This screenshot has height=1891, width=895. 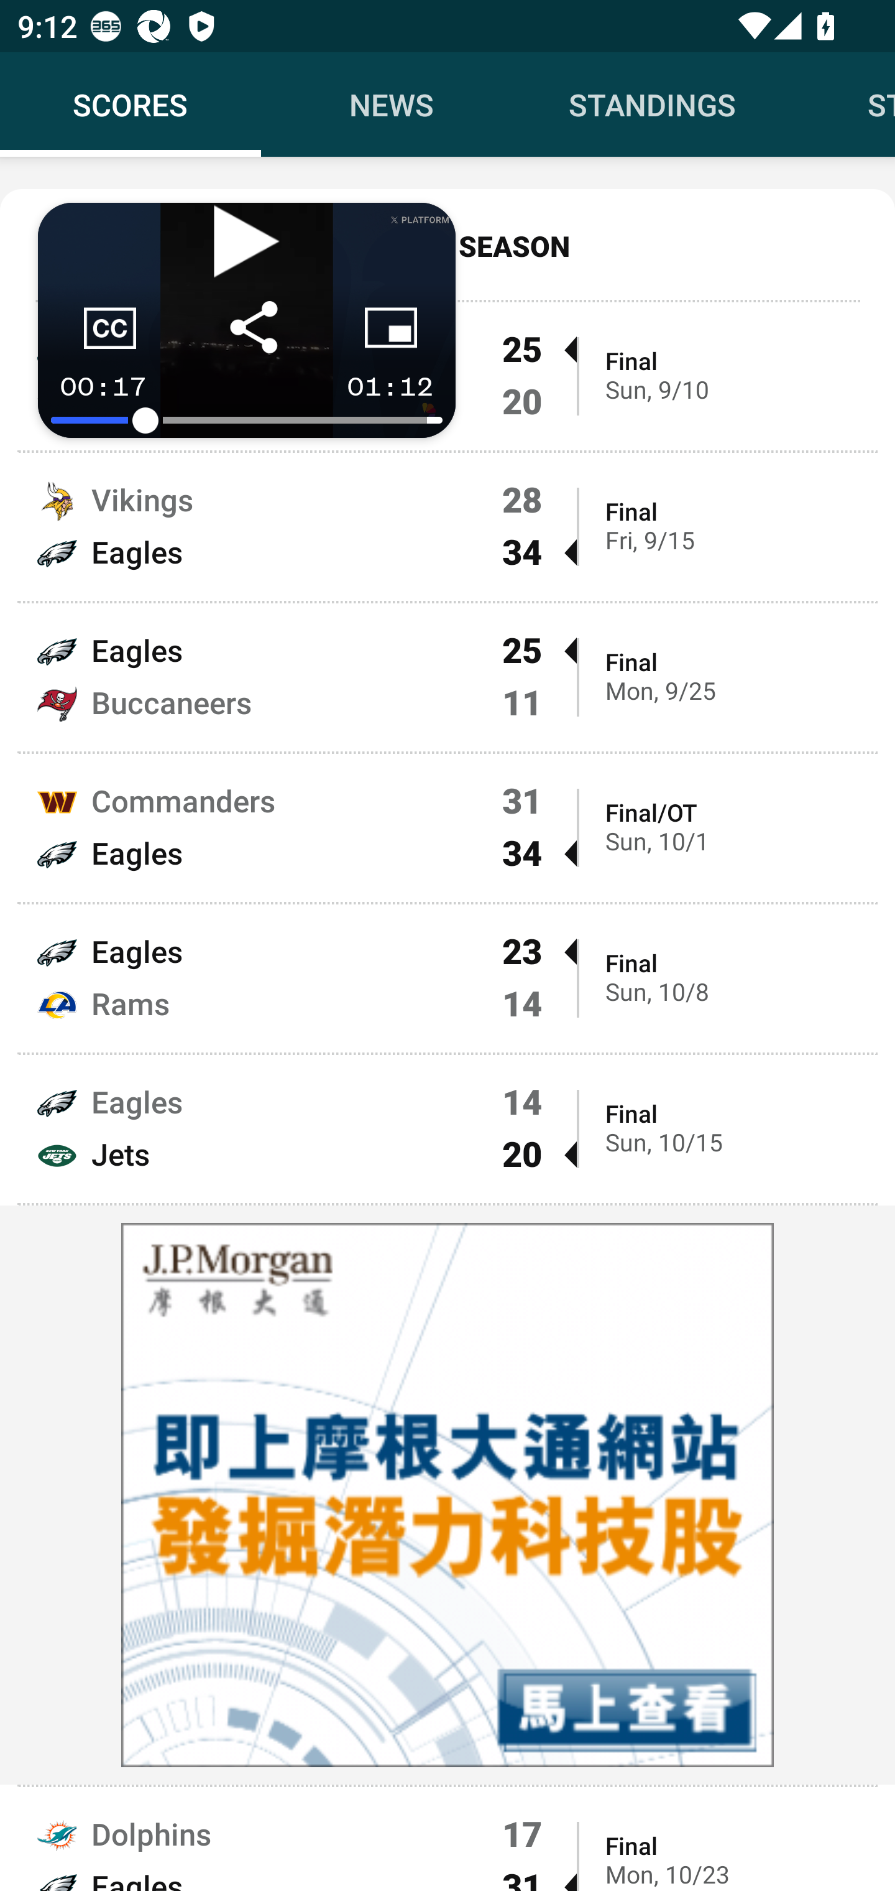 I want to click on Advertisement, so click(x=447, y=1495).